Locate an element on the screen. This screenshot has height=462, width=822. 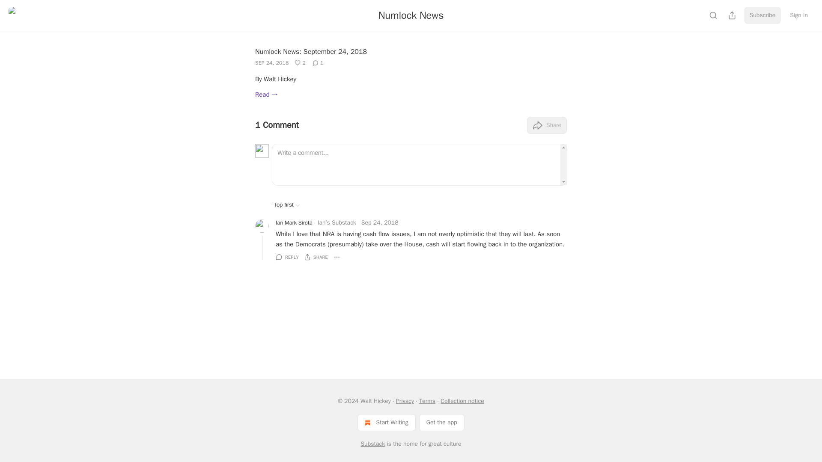
Get the app is located at coordinates (442, 422).